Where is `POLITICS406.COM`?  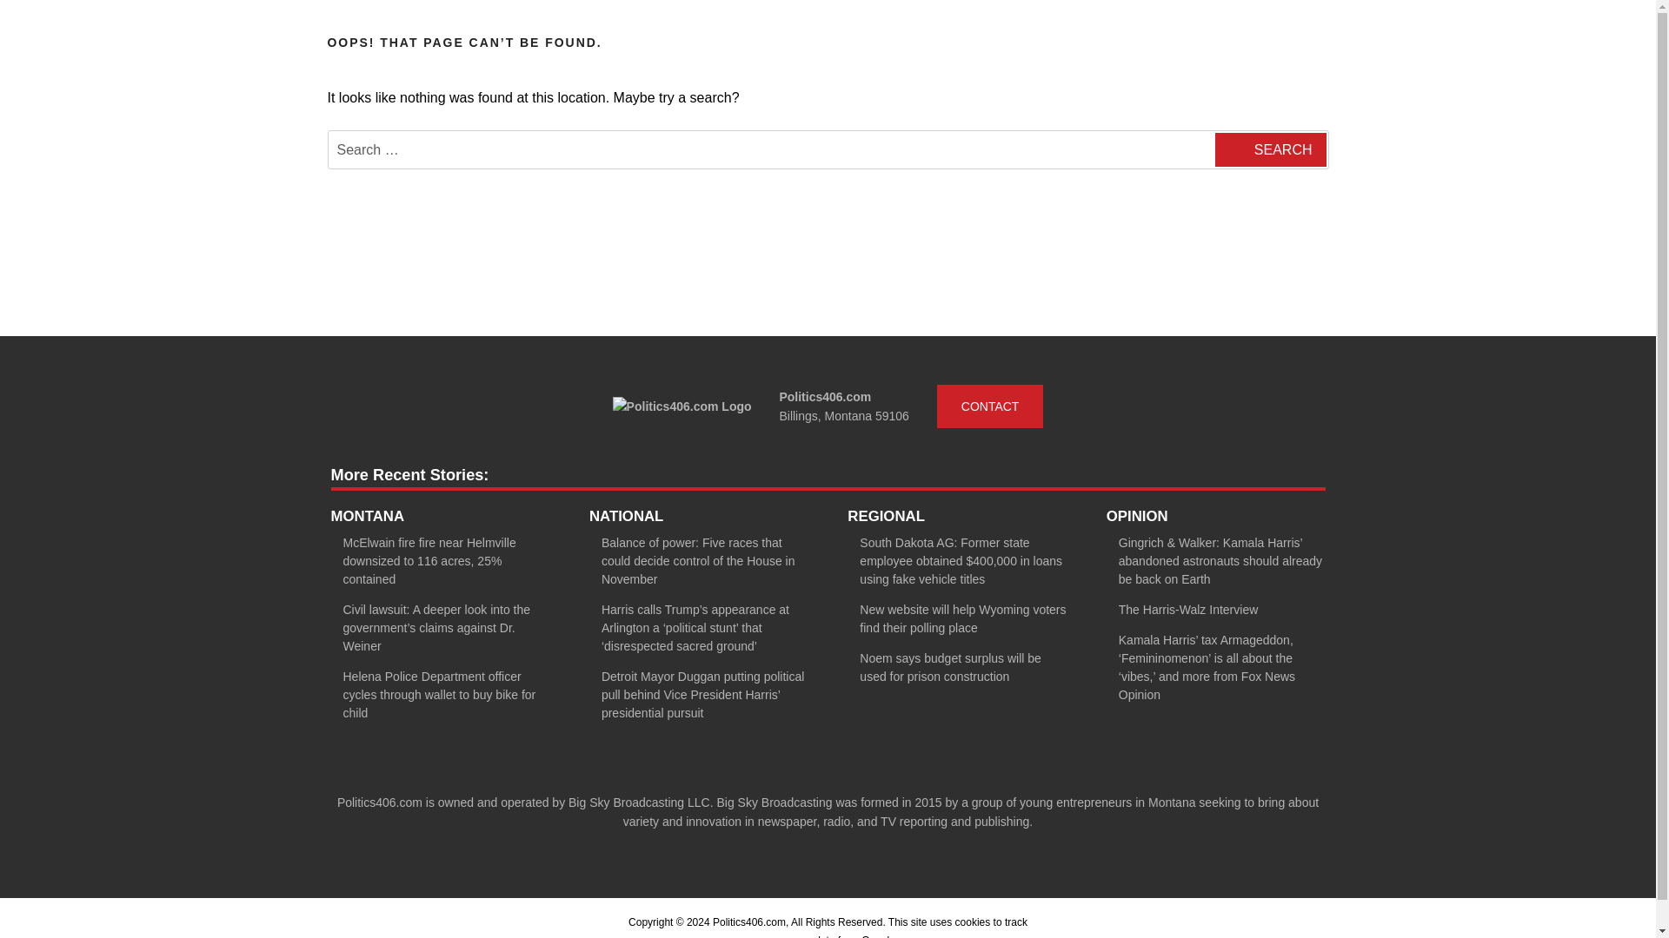 POLITICS406.COM is located at coordinates (462, 19).